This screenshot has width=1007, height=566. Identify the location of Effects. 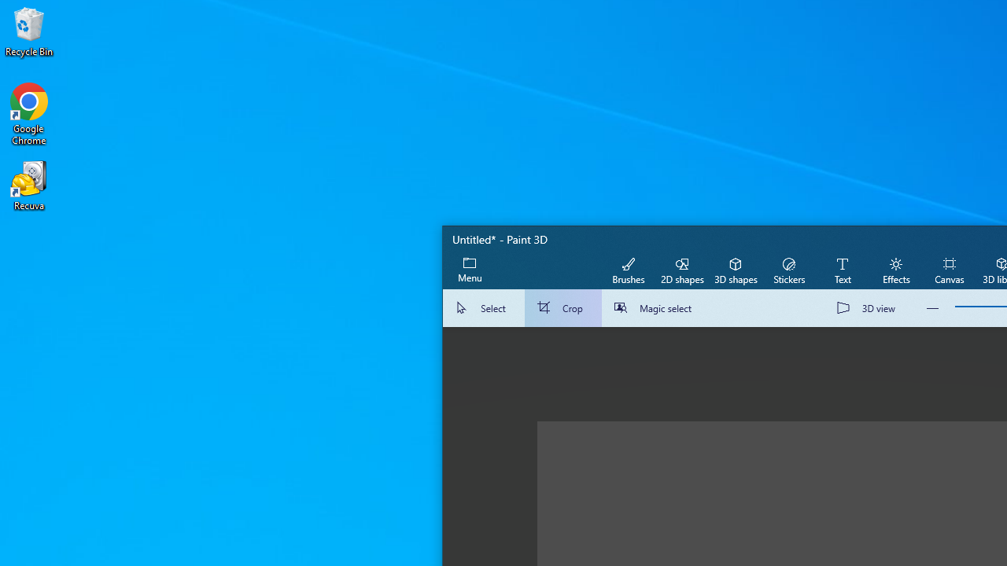
(895, 270).